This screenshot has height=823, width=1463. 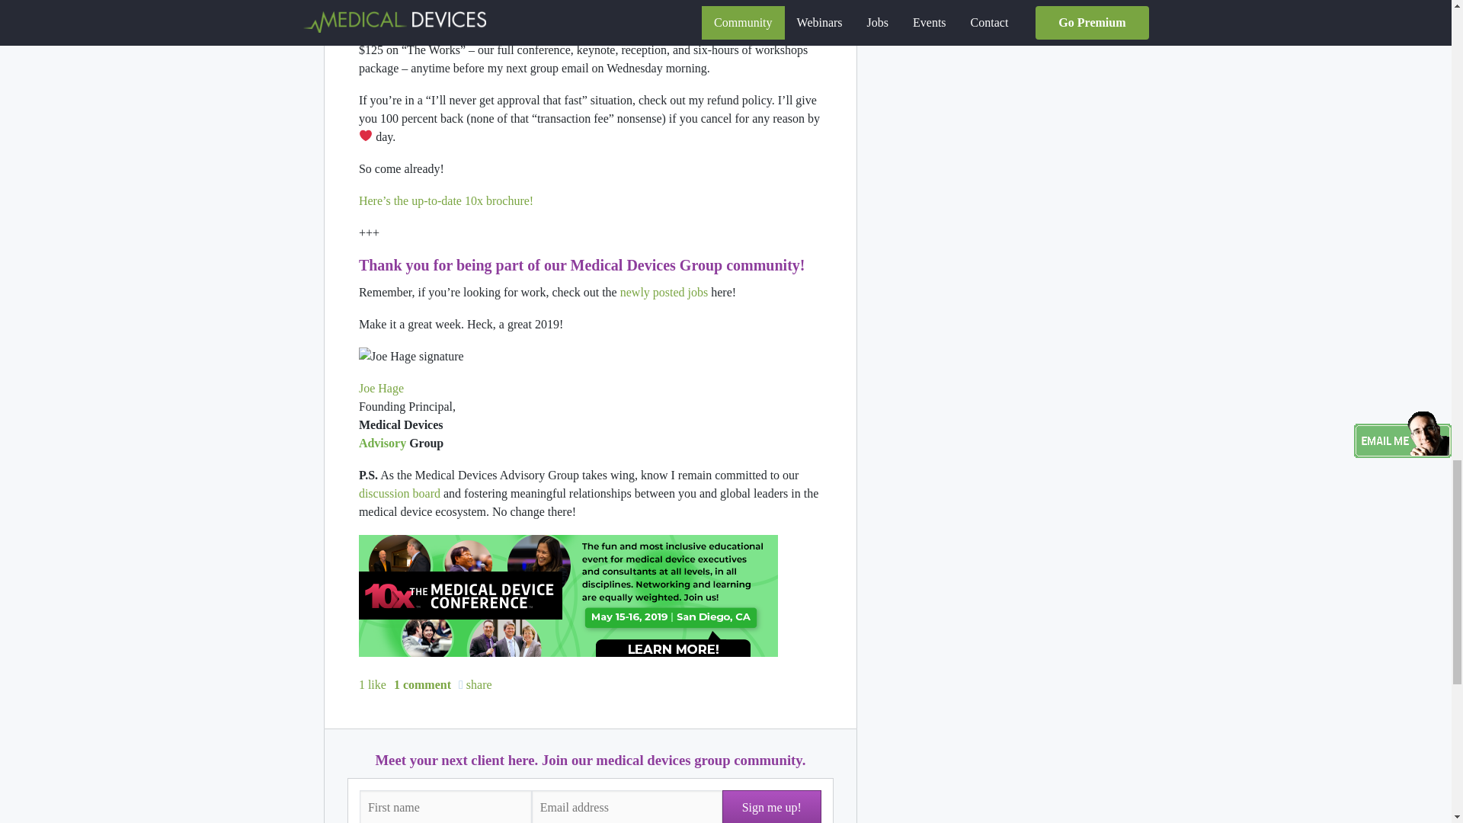 What do you see at coordinates (372, 684) in the screenshot?
I see `1 like` at bounding box center [372, 684].